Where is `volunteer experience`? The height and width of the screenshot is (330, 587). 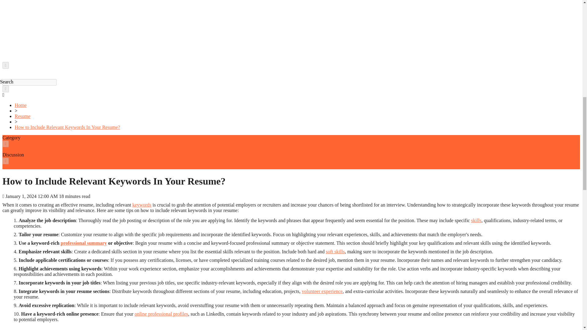
volunteer experience is located at coordinates (322, 291).